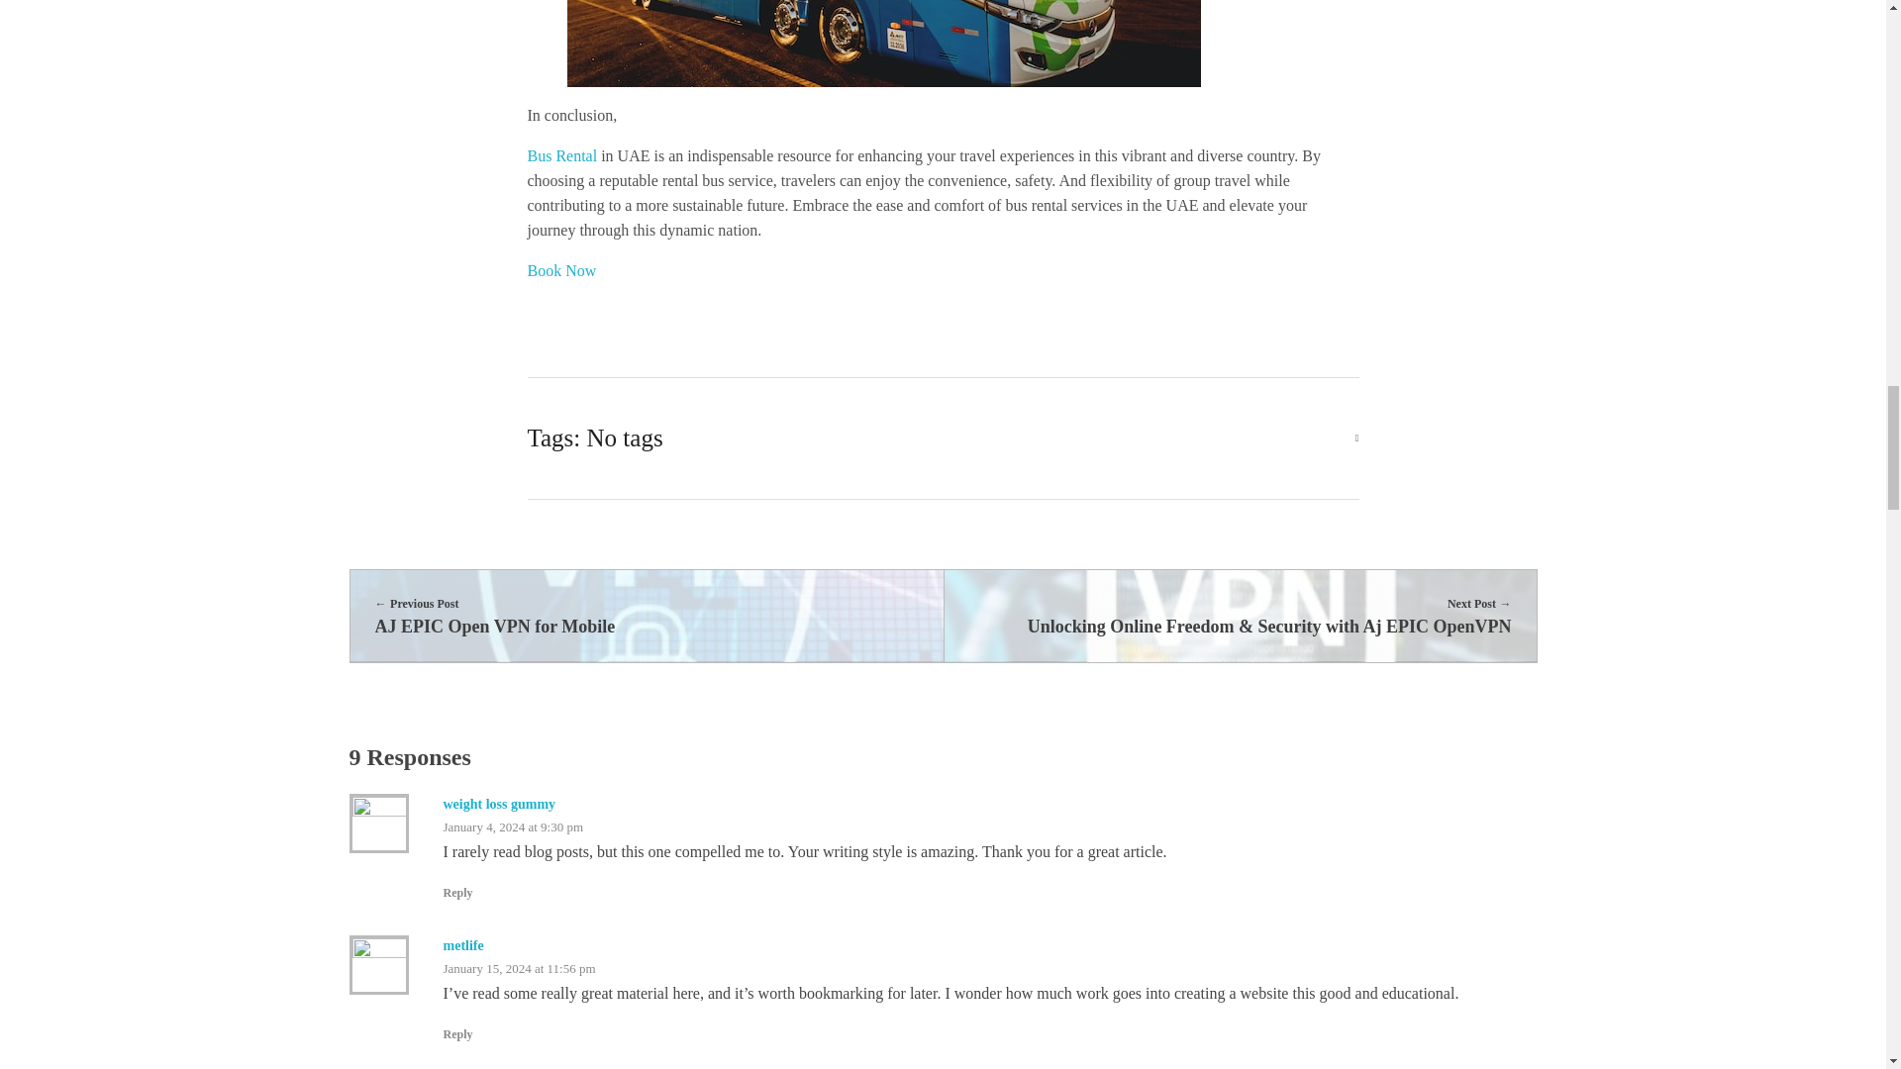 This screenshot has width=1901, height=1069. I want to click on weight loss gummy, so click(499, 804).